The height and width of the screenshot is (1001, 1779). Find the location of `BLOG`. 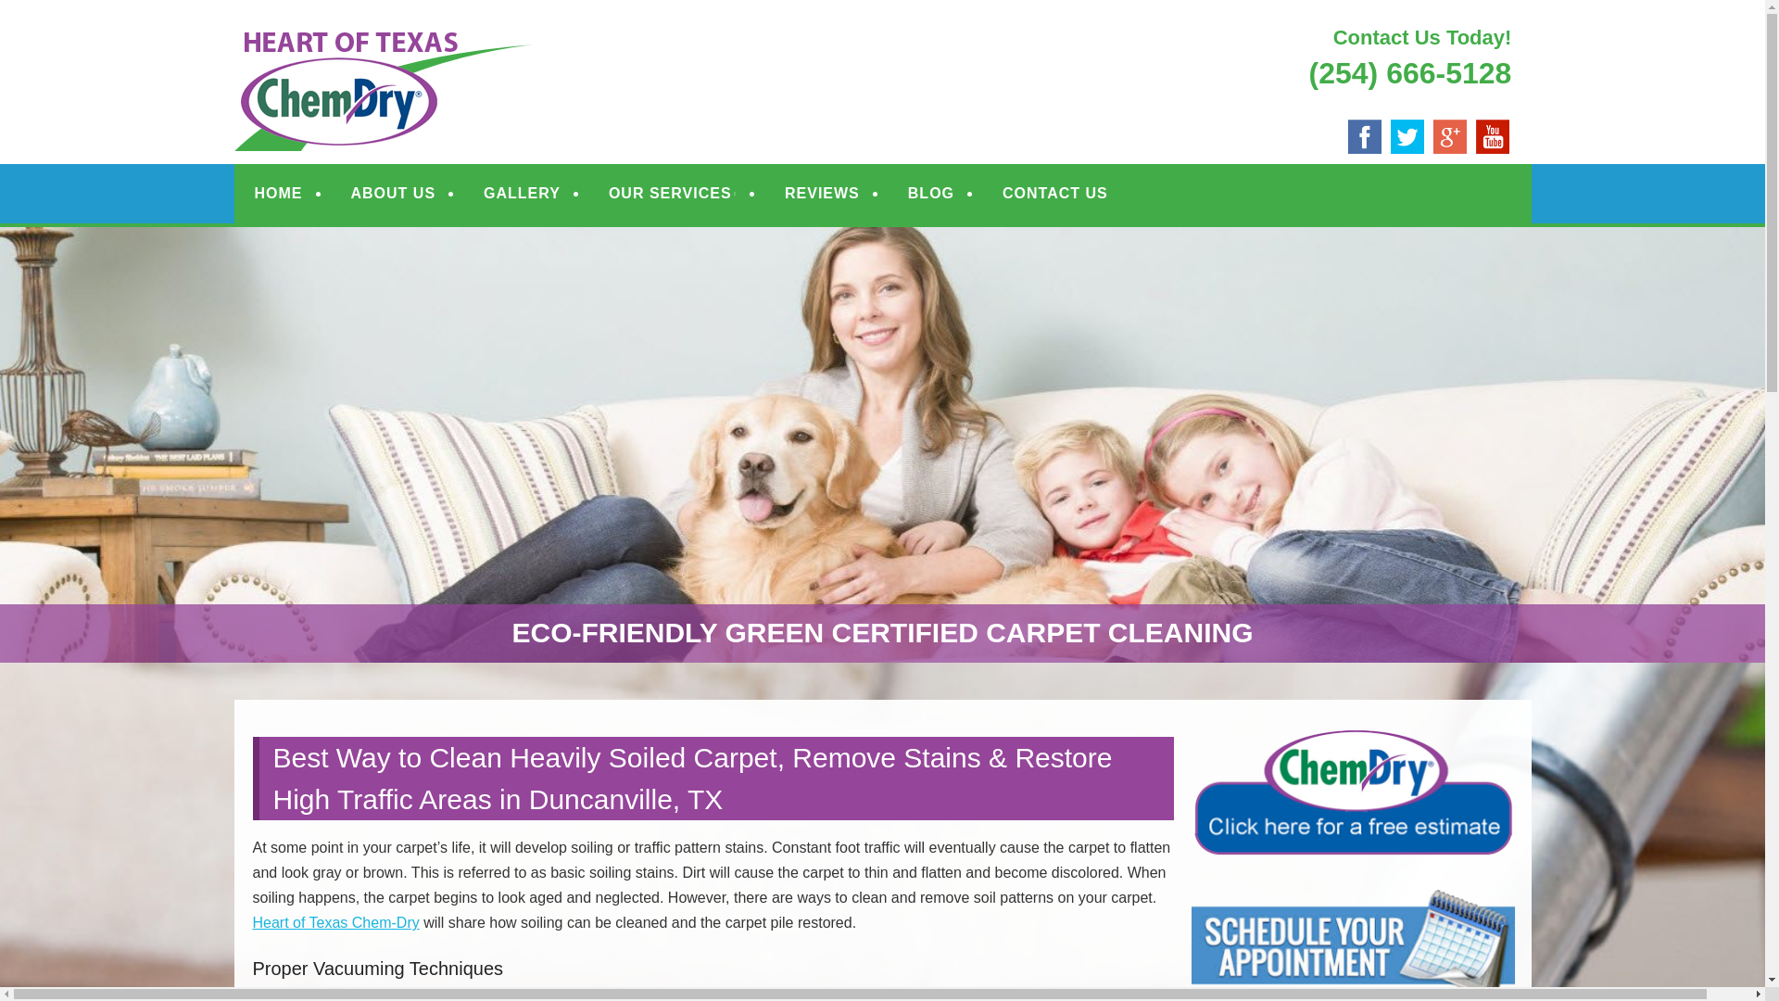

BLOG is located at coordinates (930, 193).